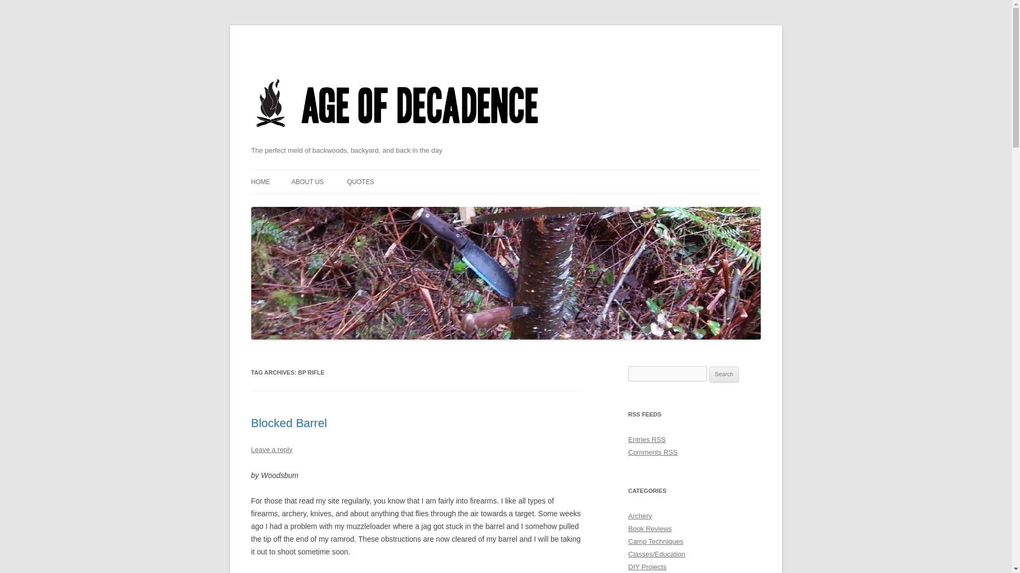 The height and width of the screenshot is (573, 1020). What do you see at coordinates (647, 439) in the screenshot?
I see `Entries RSS` at bounding box center [647, 439].